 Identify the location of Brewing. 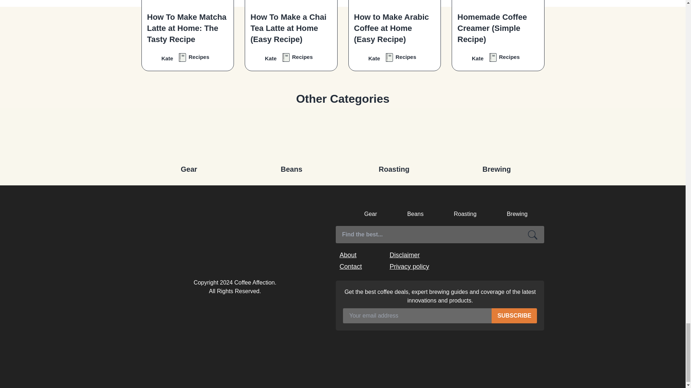
(497, 138).